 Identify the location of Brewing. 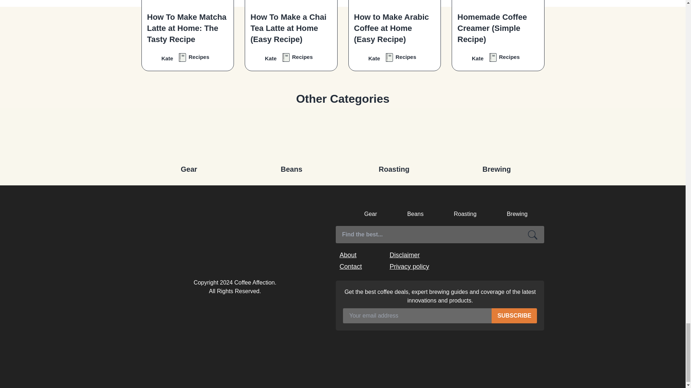
(497, 138).